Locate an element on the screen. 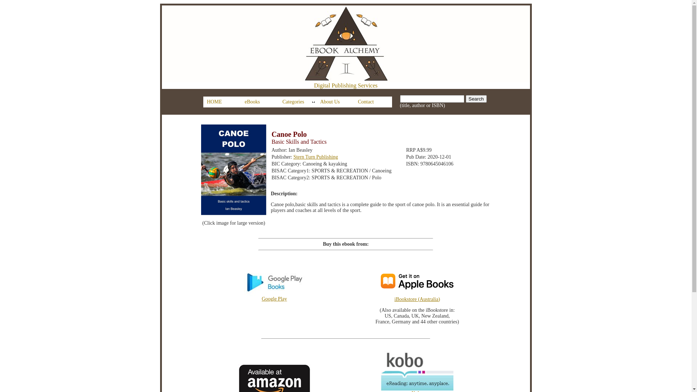 The width and height of the screenshot is (697, 392). eBooks is located at coordinates (260, 102).